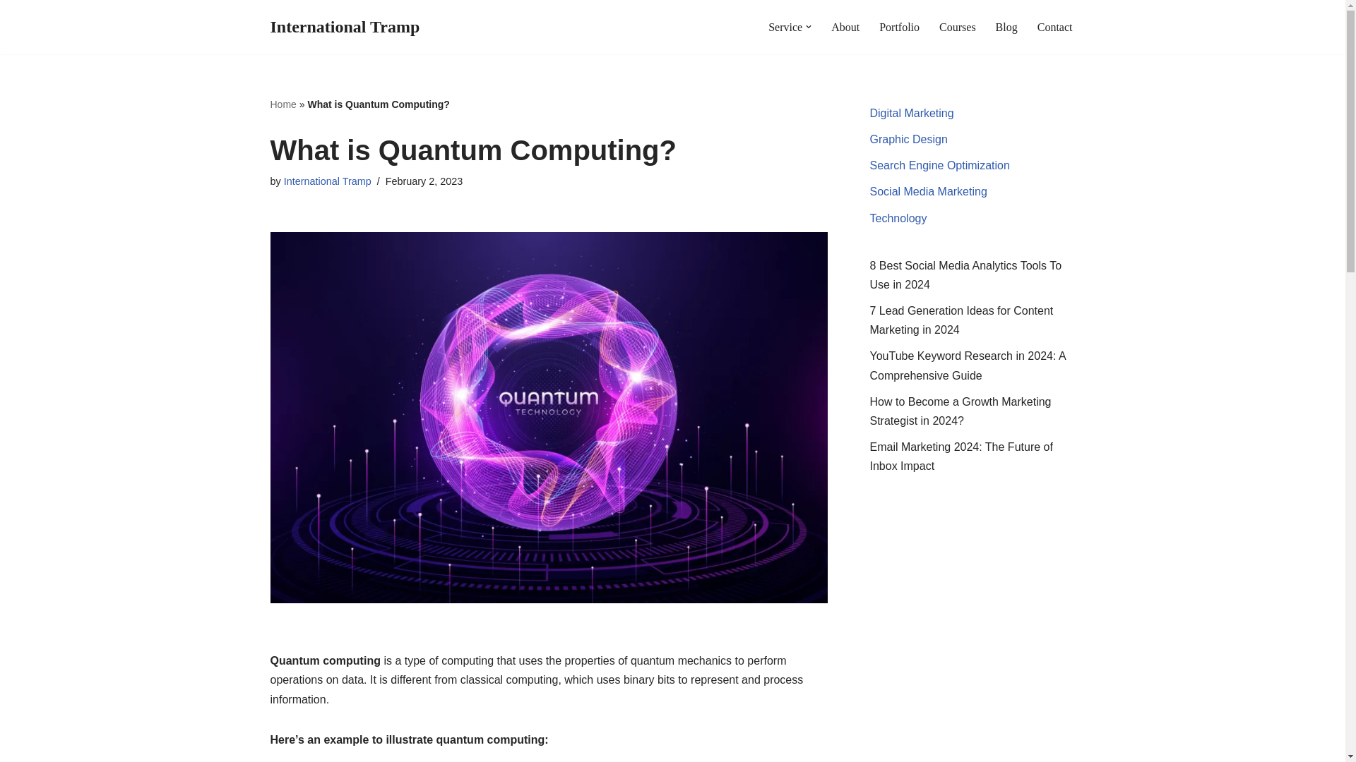 Image resolution: width=1356 pixels, height=762 pixels. What do you see at coordinates (328, 181) in the screenshot?
I see `Posts by International Tramp` at bounding box center [328, 181].